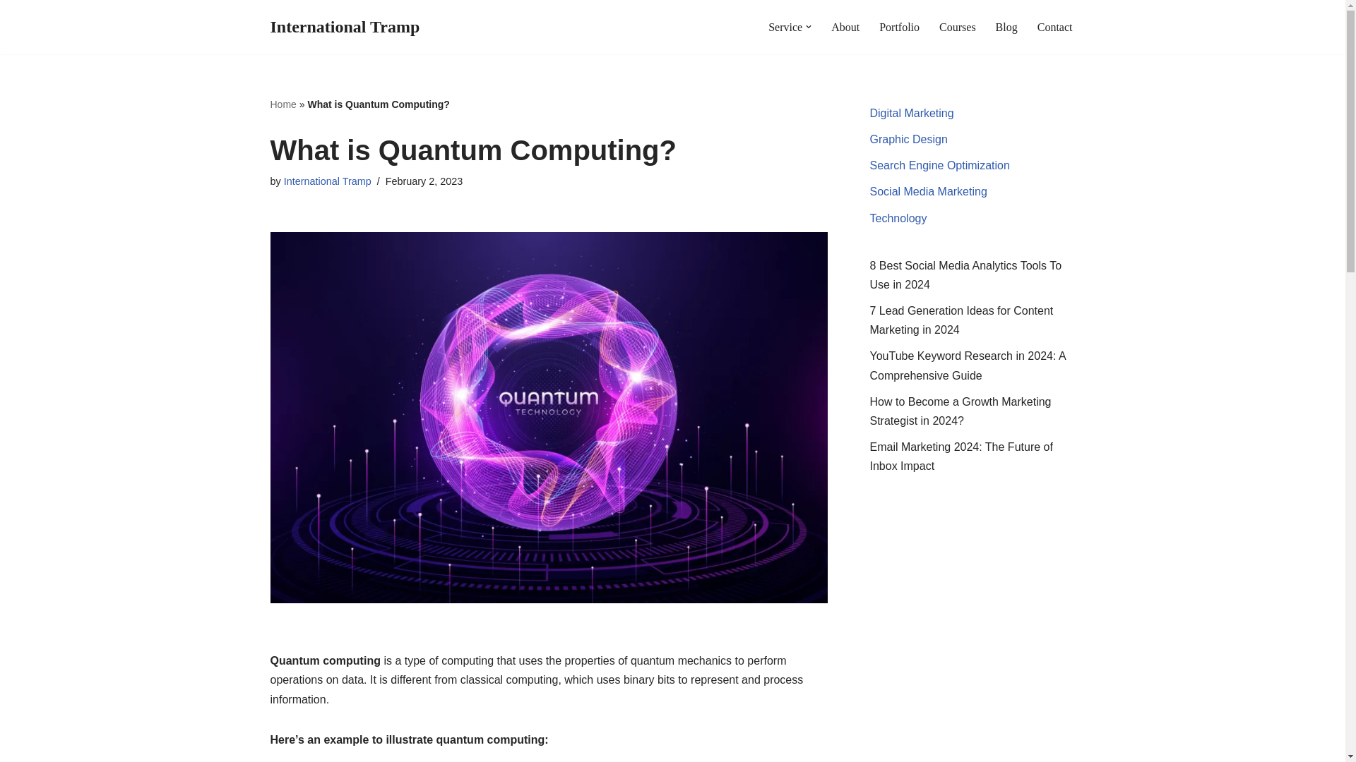 Image resolution: width=1356 pixels, height=762 pixels. What do you see at coordinates (328, 181) in the screenshot?
I see `Posts by International Tramp` at bounding box center [328, 181].